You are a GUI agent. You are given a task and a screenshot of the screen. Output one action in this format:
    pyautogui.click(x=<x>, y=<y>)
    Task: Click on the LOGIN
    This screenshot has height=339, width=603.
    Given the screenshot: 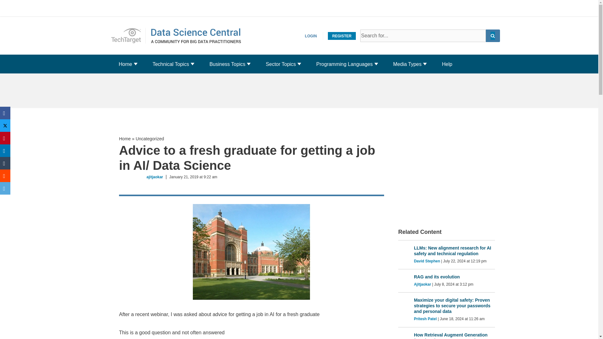 What is the action you would take?
    pyautogui.click(x=311, y=36)
    